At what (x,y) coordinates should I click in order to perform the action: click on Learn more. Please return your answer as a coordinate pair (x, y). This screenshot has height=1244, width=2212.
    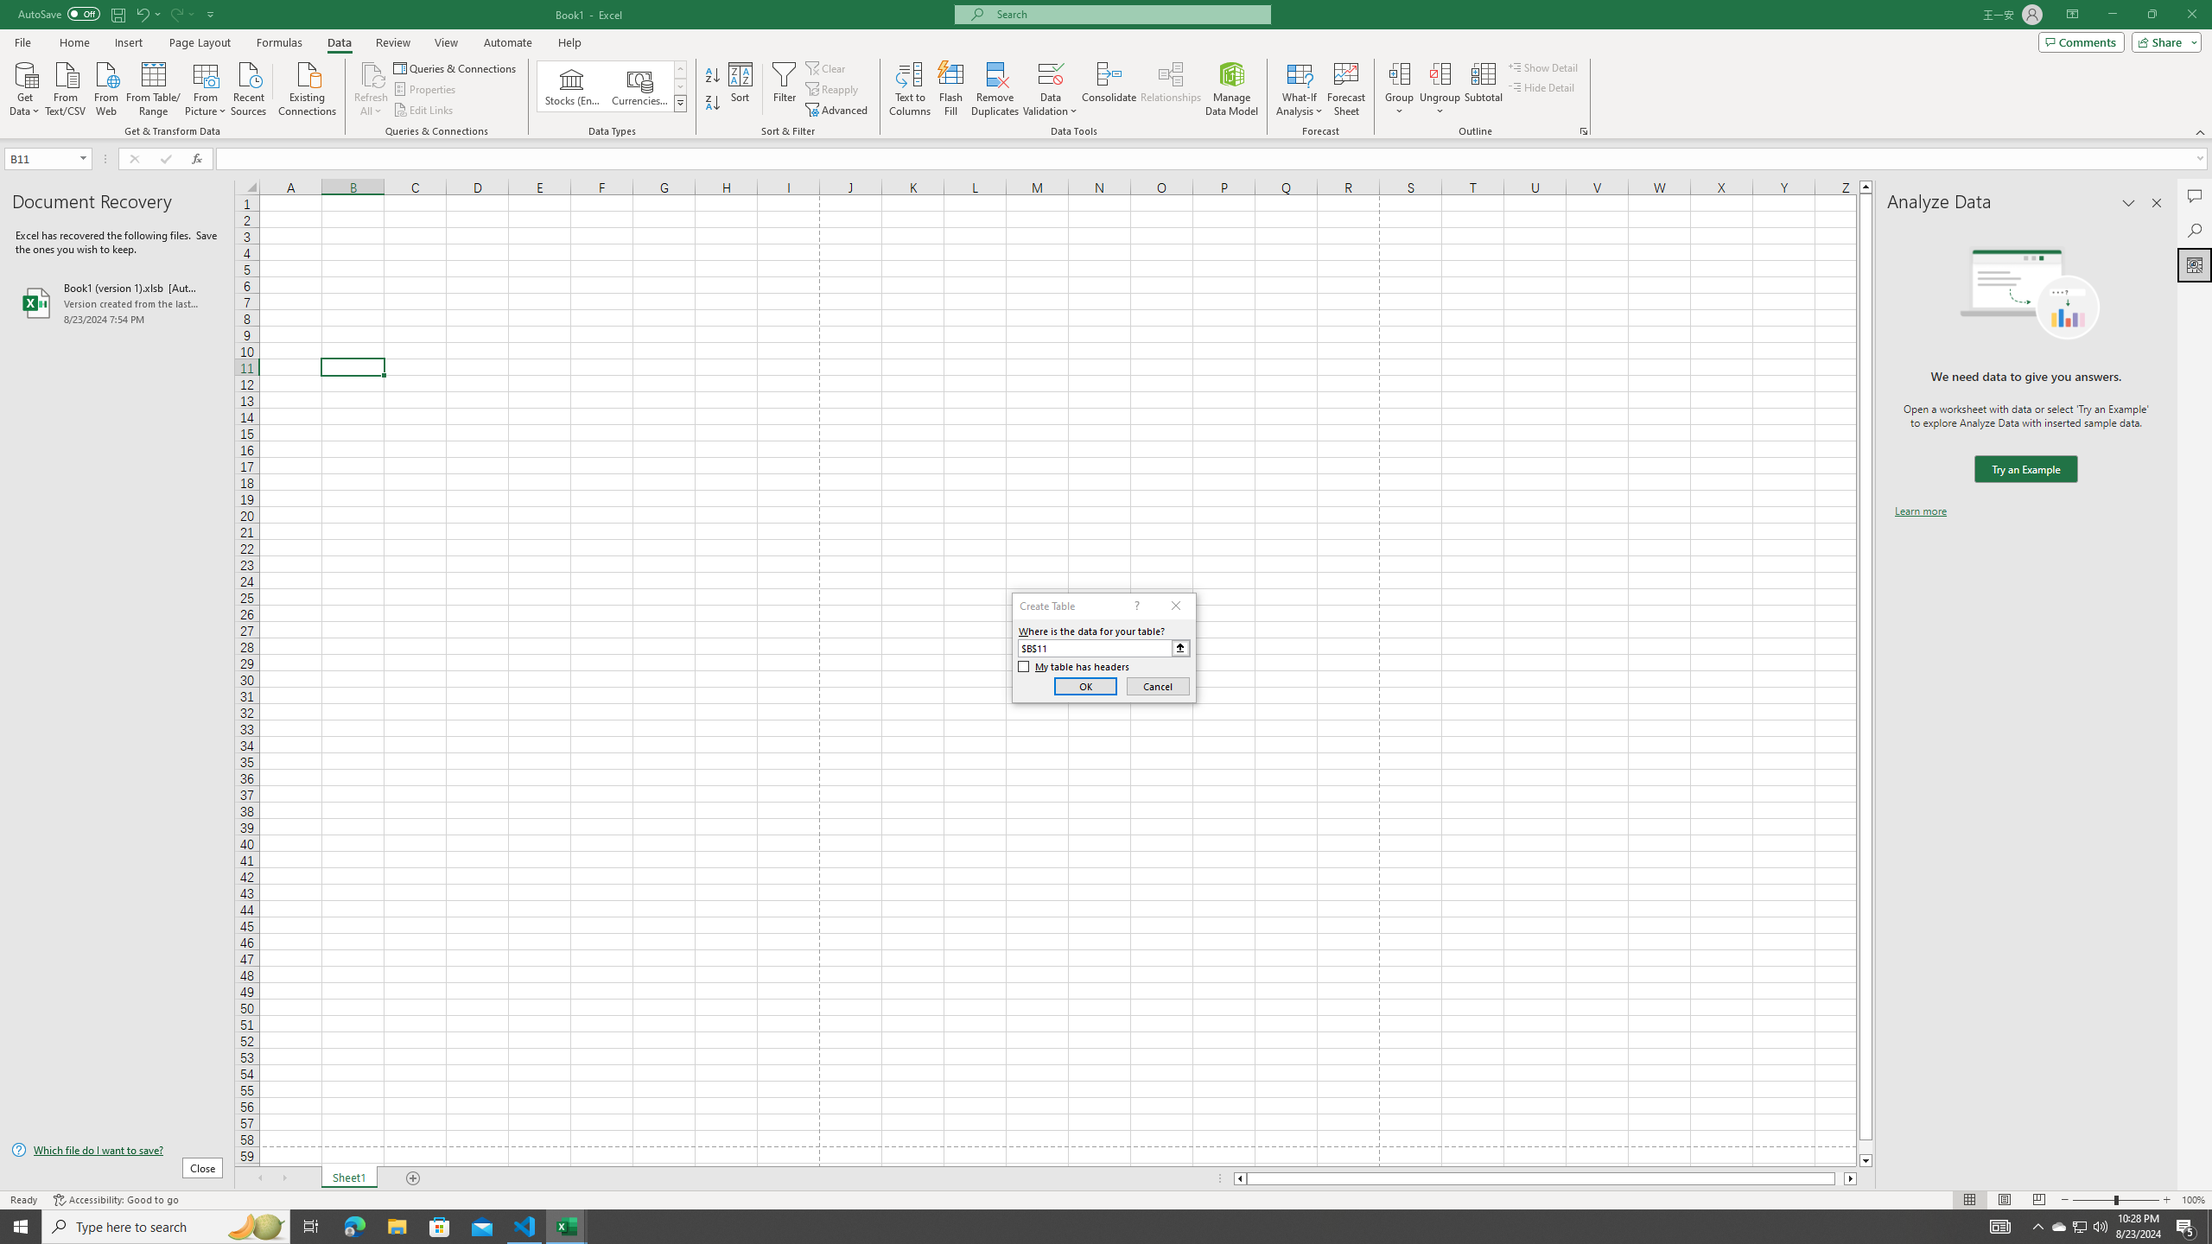
    Looking at the image, I should click on (1920, 511).